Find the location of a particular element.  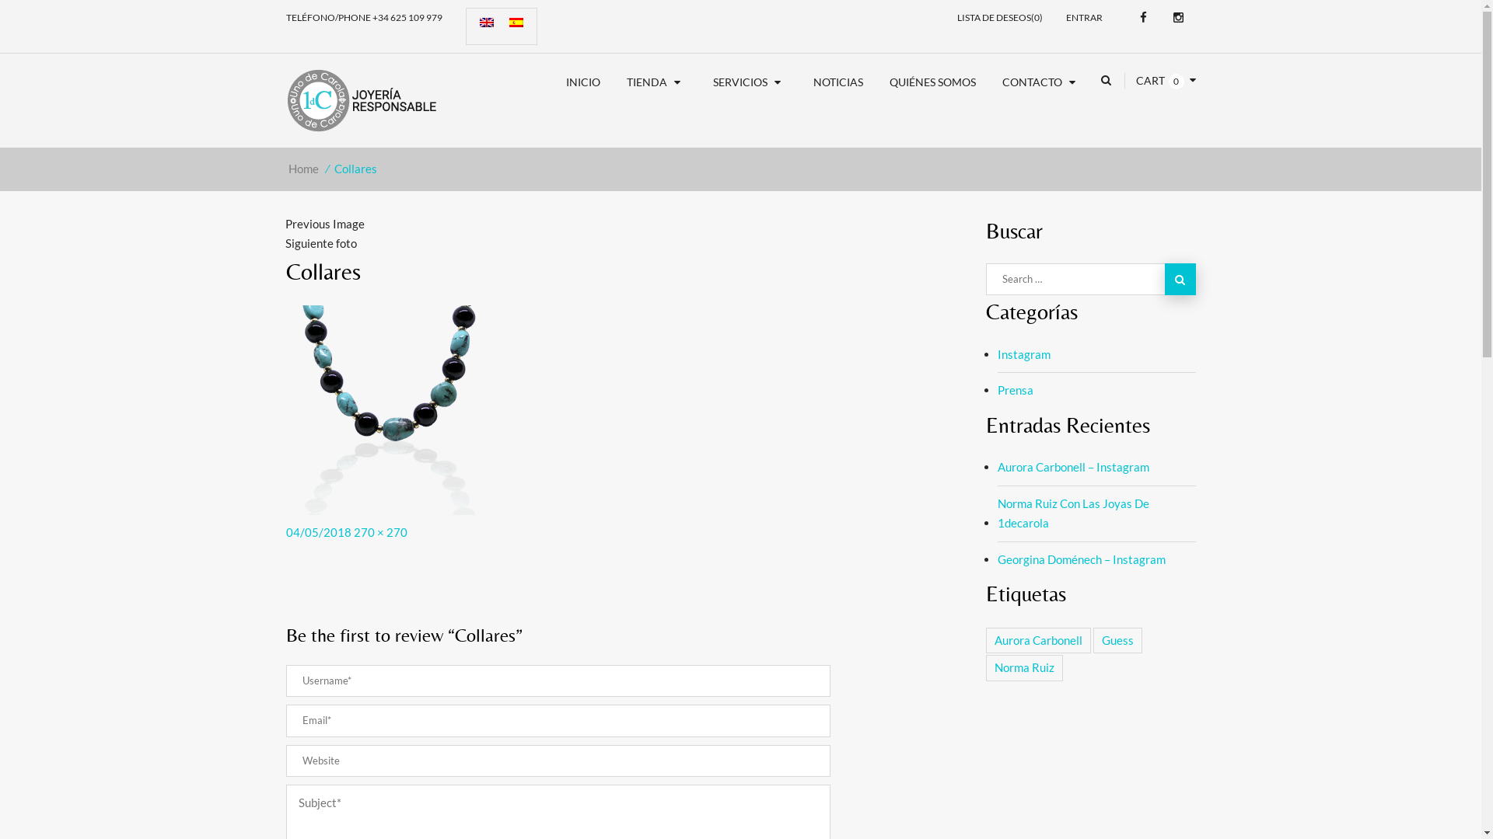

Instagram is located at coordinates (1177, 17).